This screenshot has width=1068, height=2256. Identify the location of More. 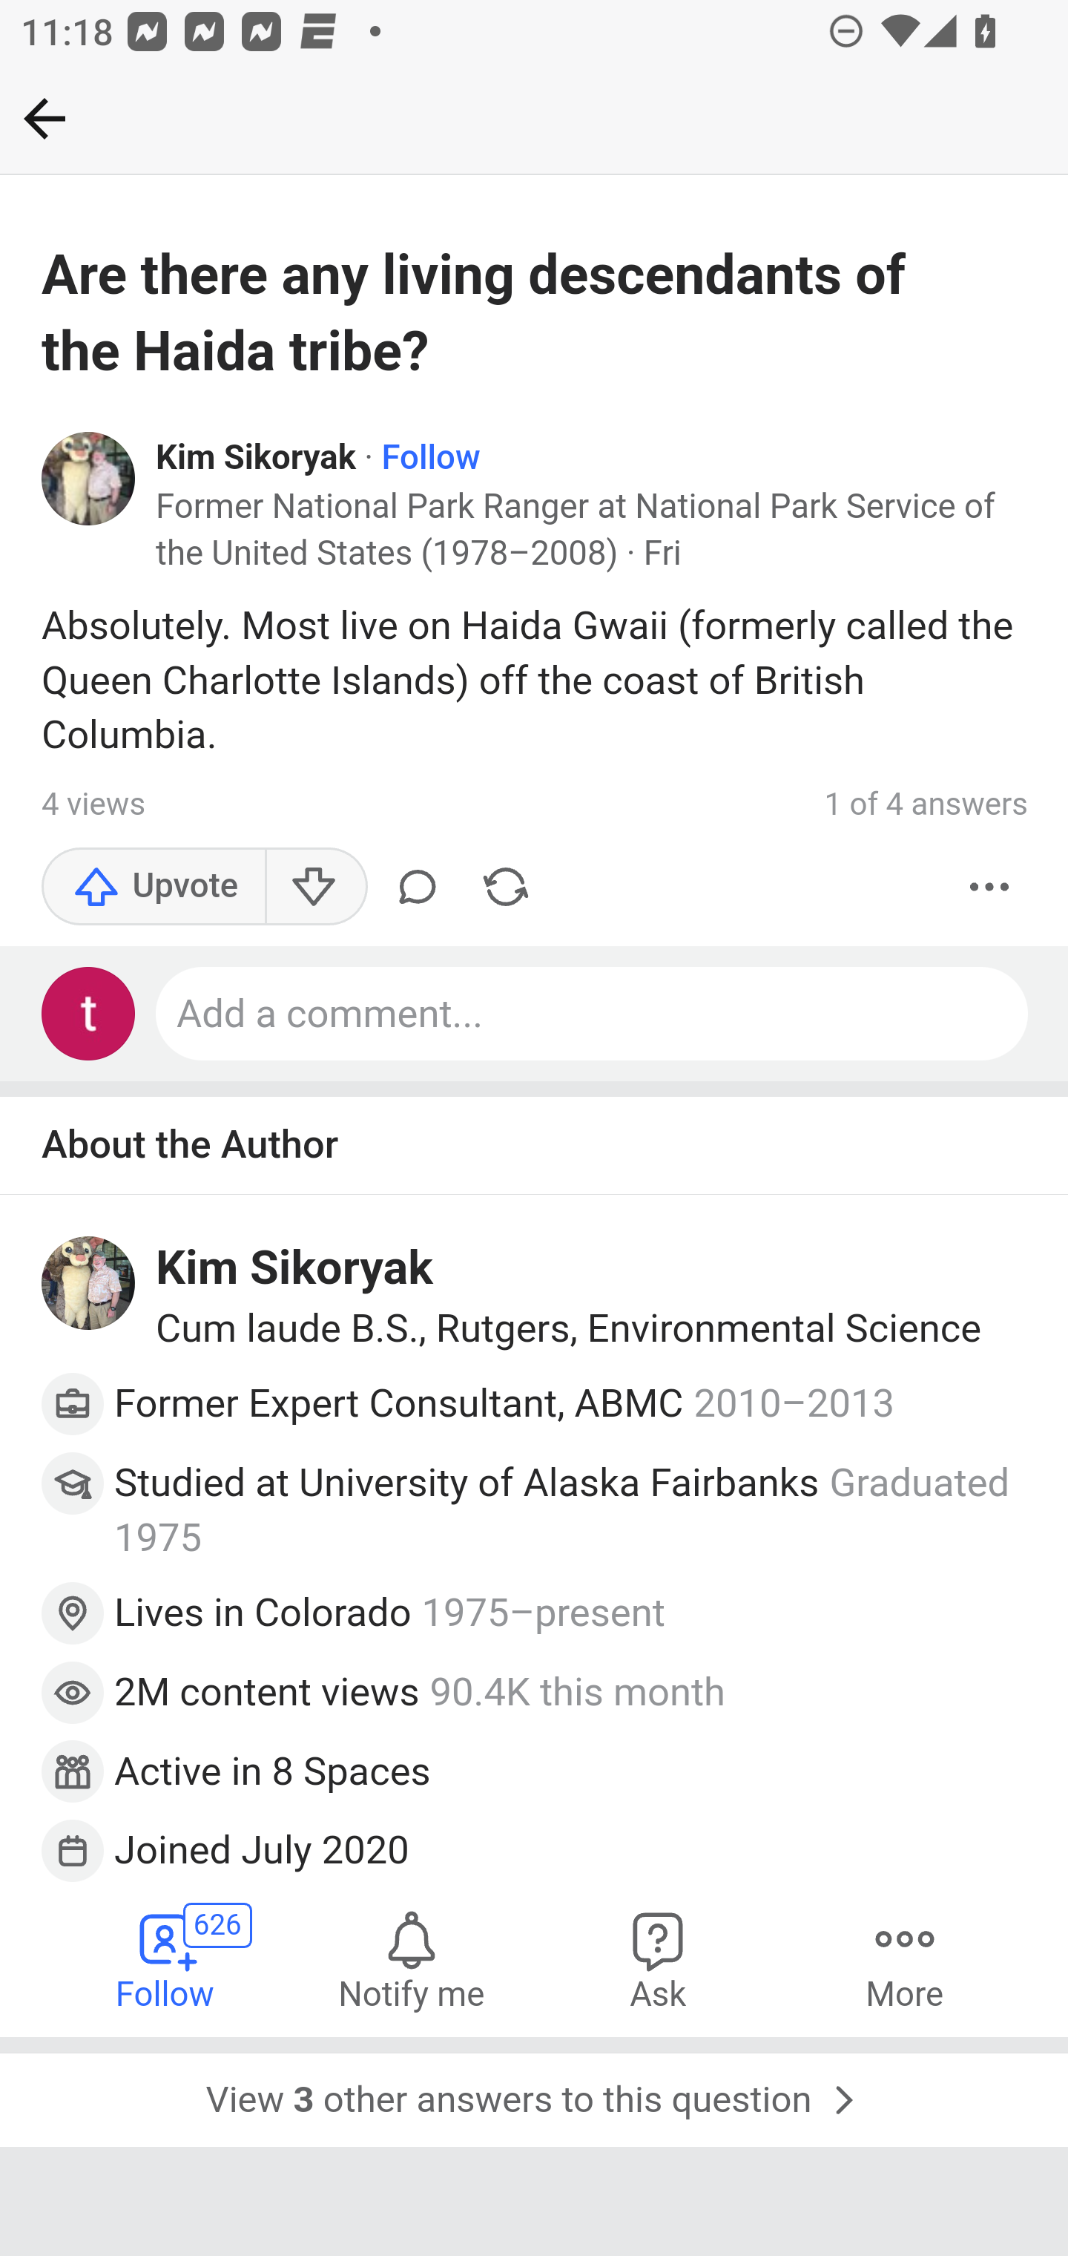
(990, 888).